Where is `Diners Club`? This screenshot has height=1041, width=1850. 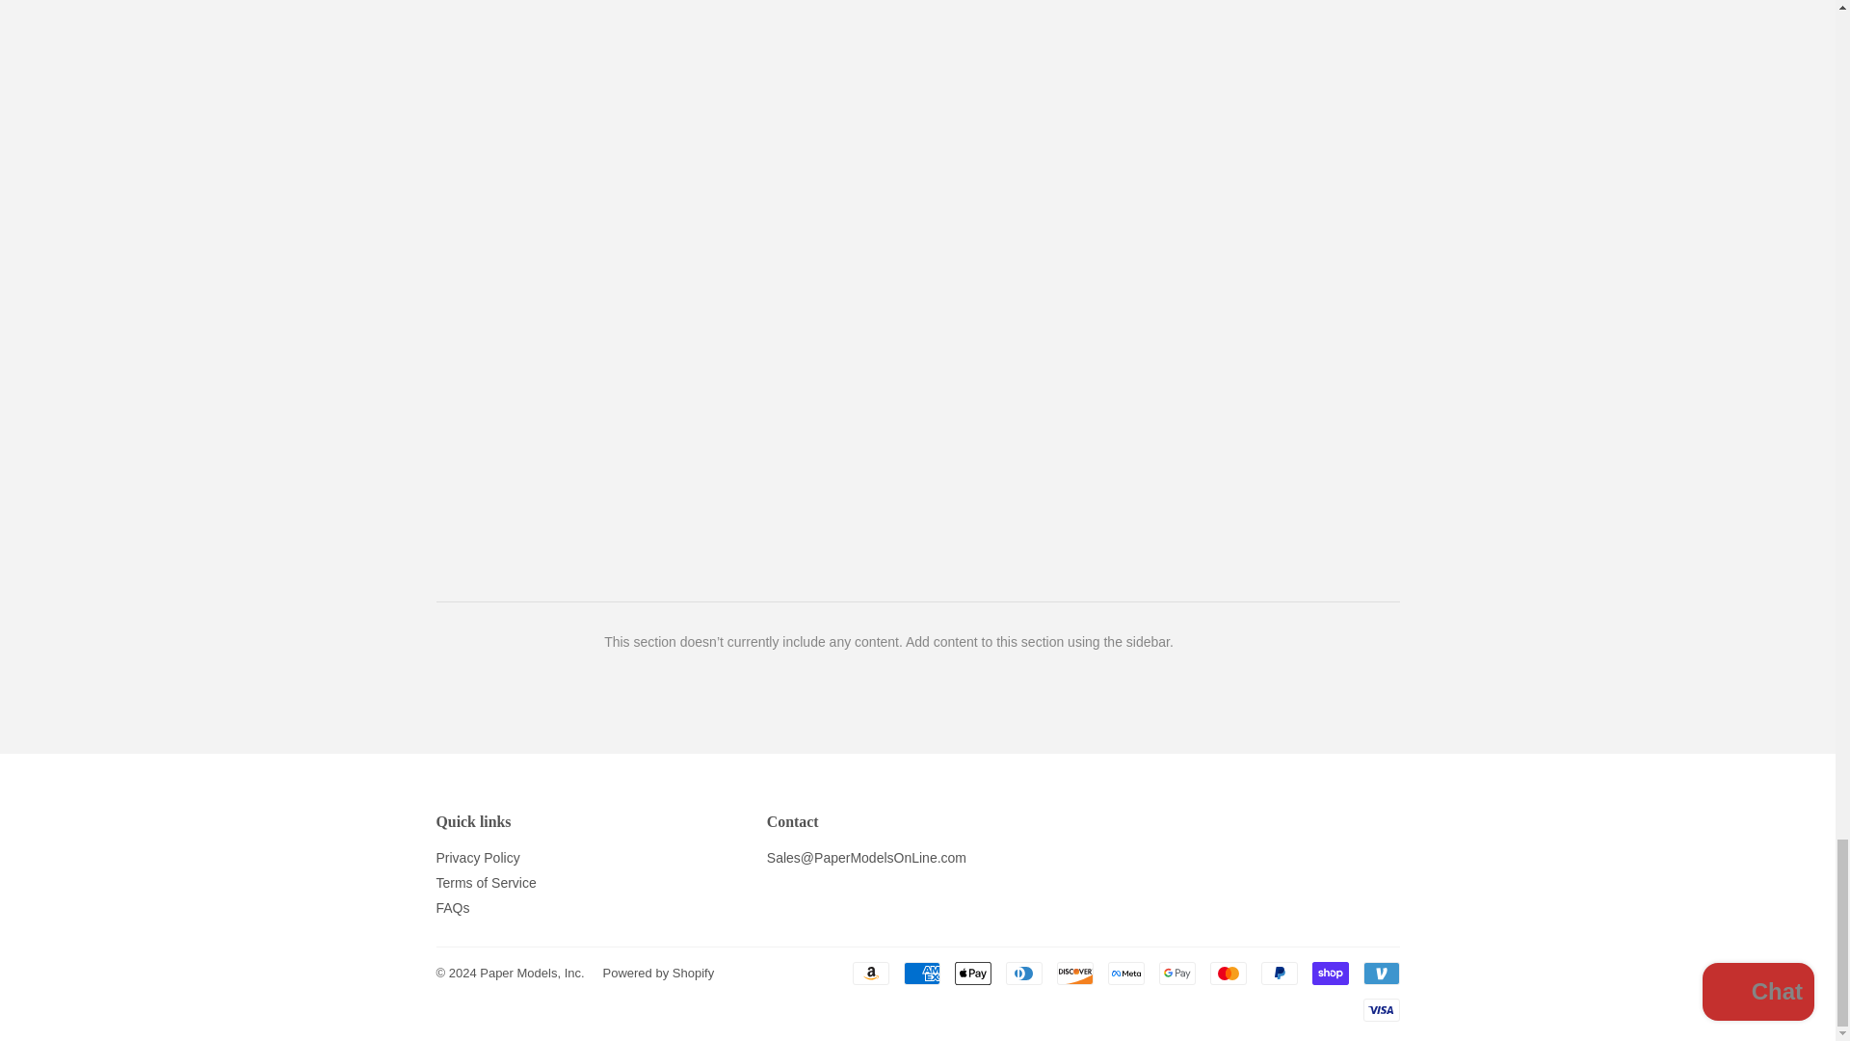 Diners Club is located at coordinates (1024, 973).